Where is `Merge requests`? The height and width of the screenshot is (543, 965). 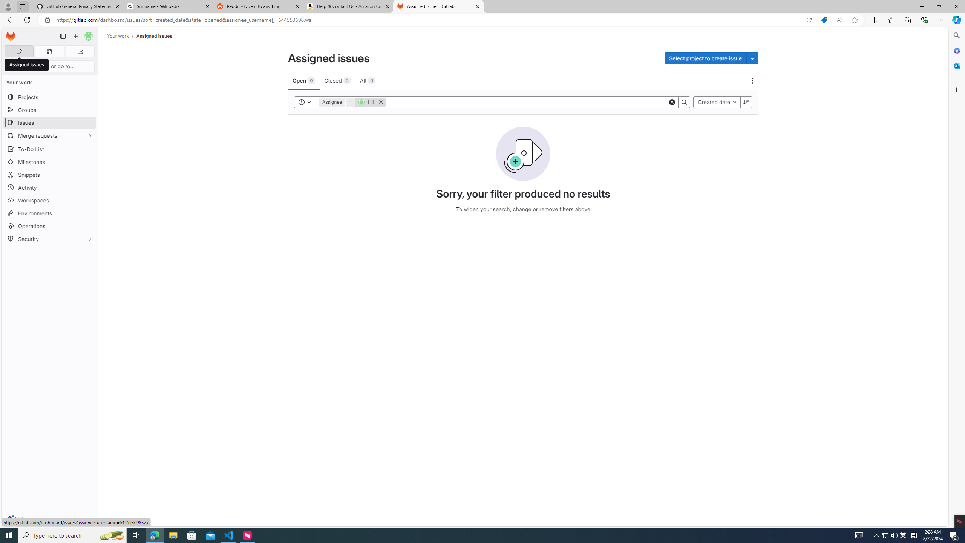
Merge requests is located at coordinates (50, 135).